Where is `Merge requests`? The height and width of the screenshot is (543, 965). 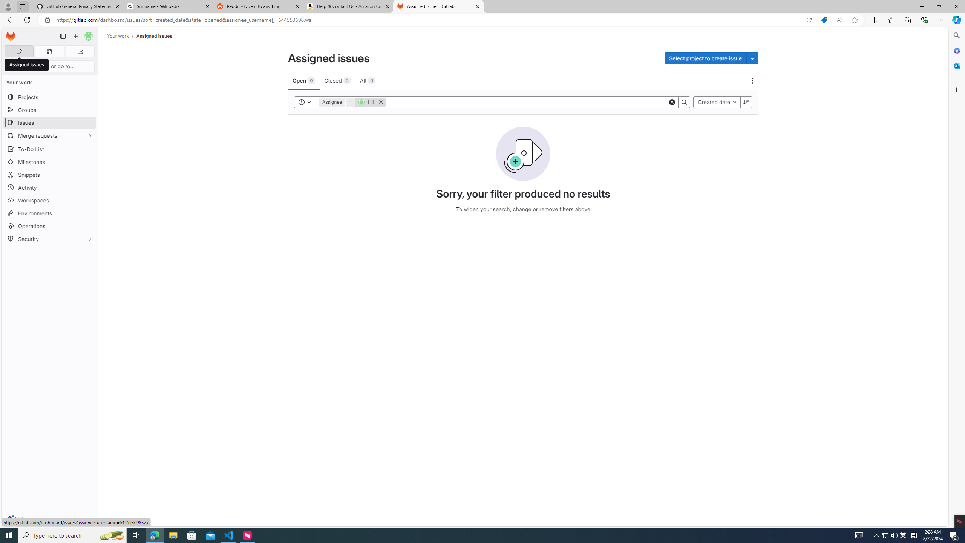
Merge requests is located at coordinates (50, 135).